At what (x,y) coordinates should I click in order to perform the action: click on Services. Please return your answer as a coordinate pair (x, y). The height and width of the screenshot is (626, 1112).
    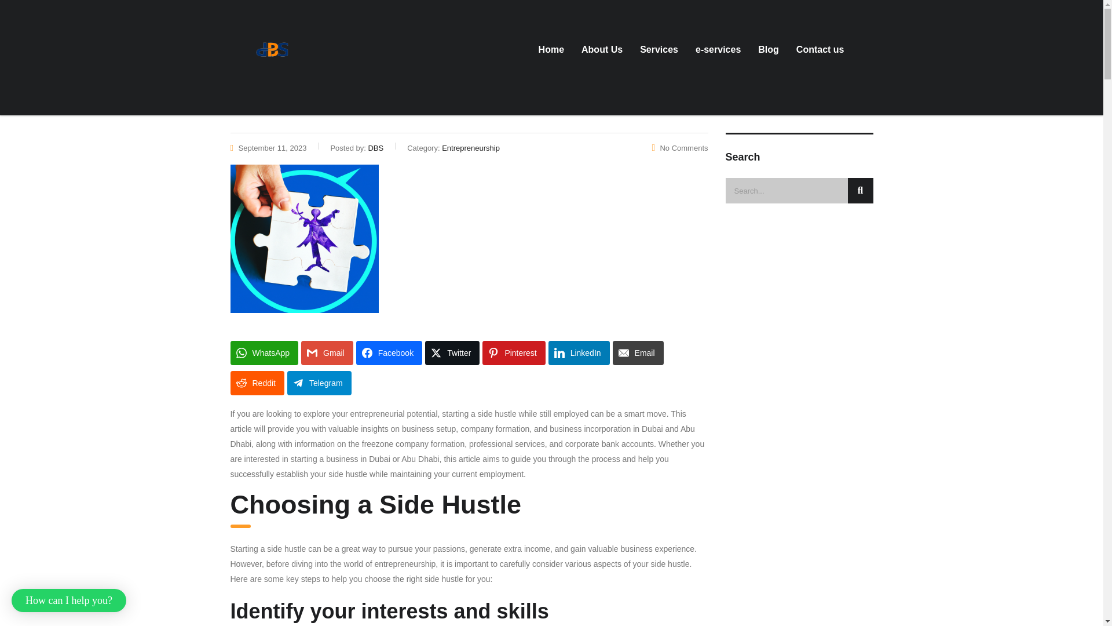
    Looking at the image, I should click on (659, 50).